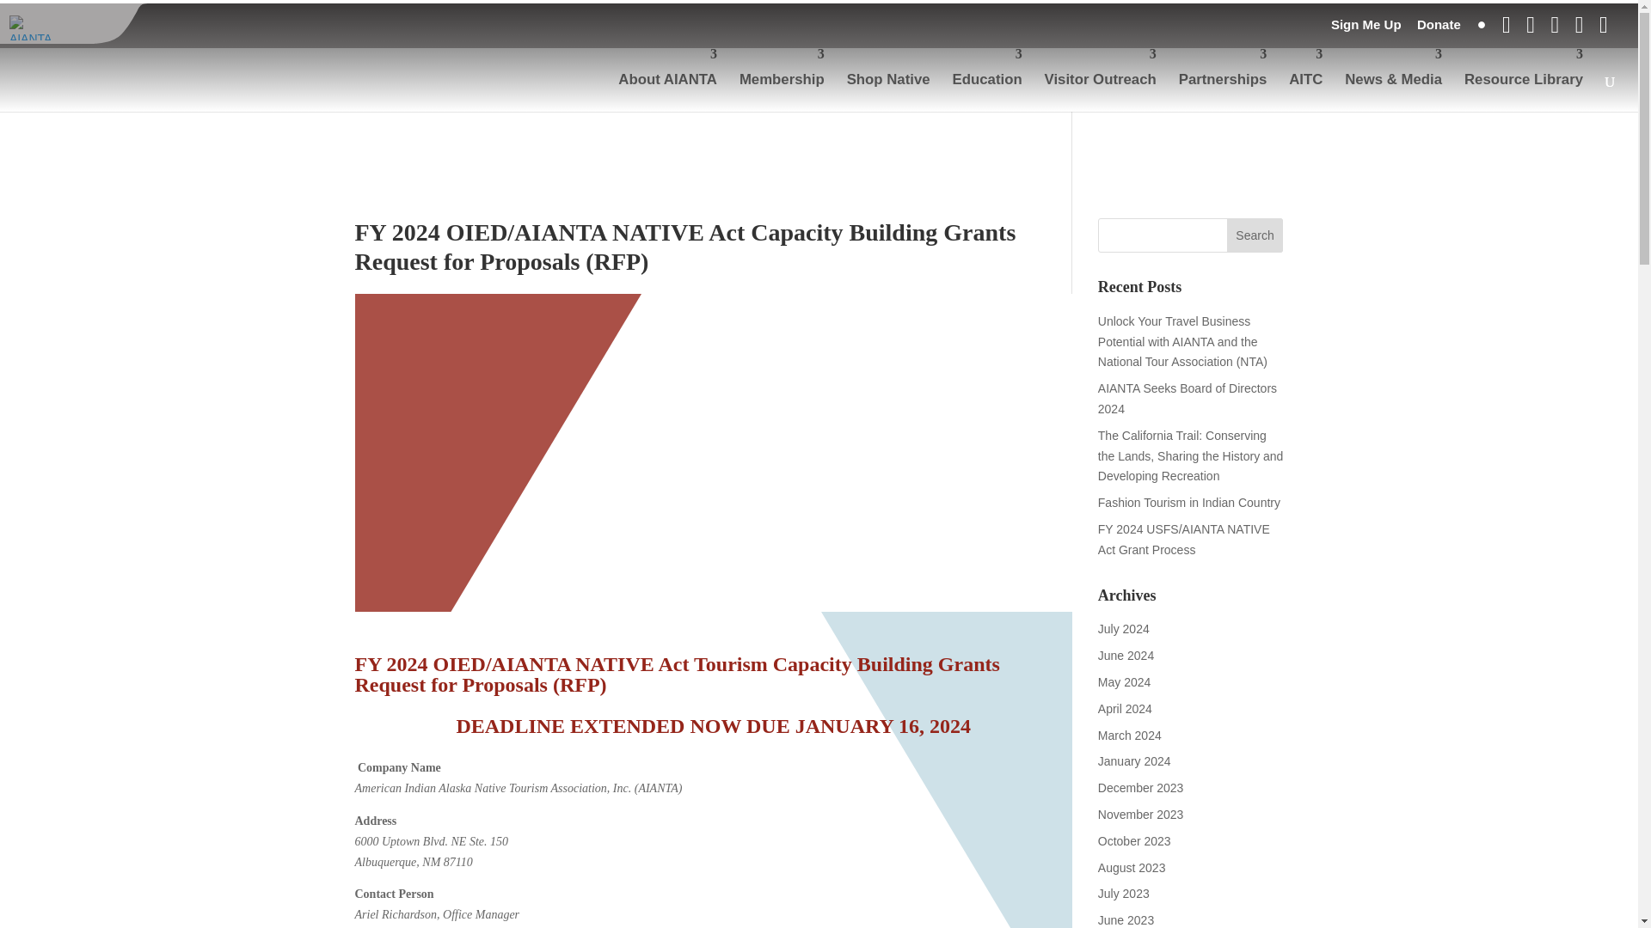 This screenshot has height=928, width=1651. What do you see at coordinates (1223, 79) in the screenshot?
I see `Partnerships` at bounding box center [1223, 79].